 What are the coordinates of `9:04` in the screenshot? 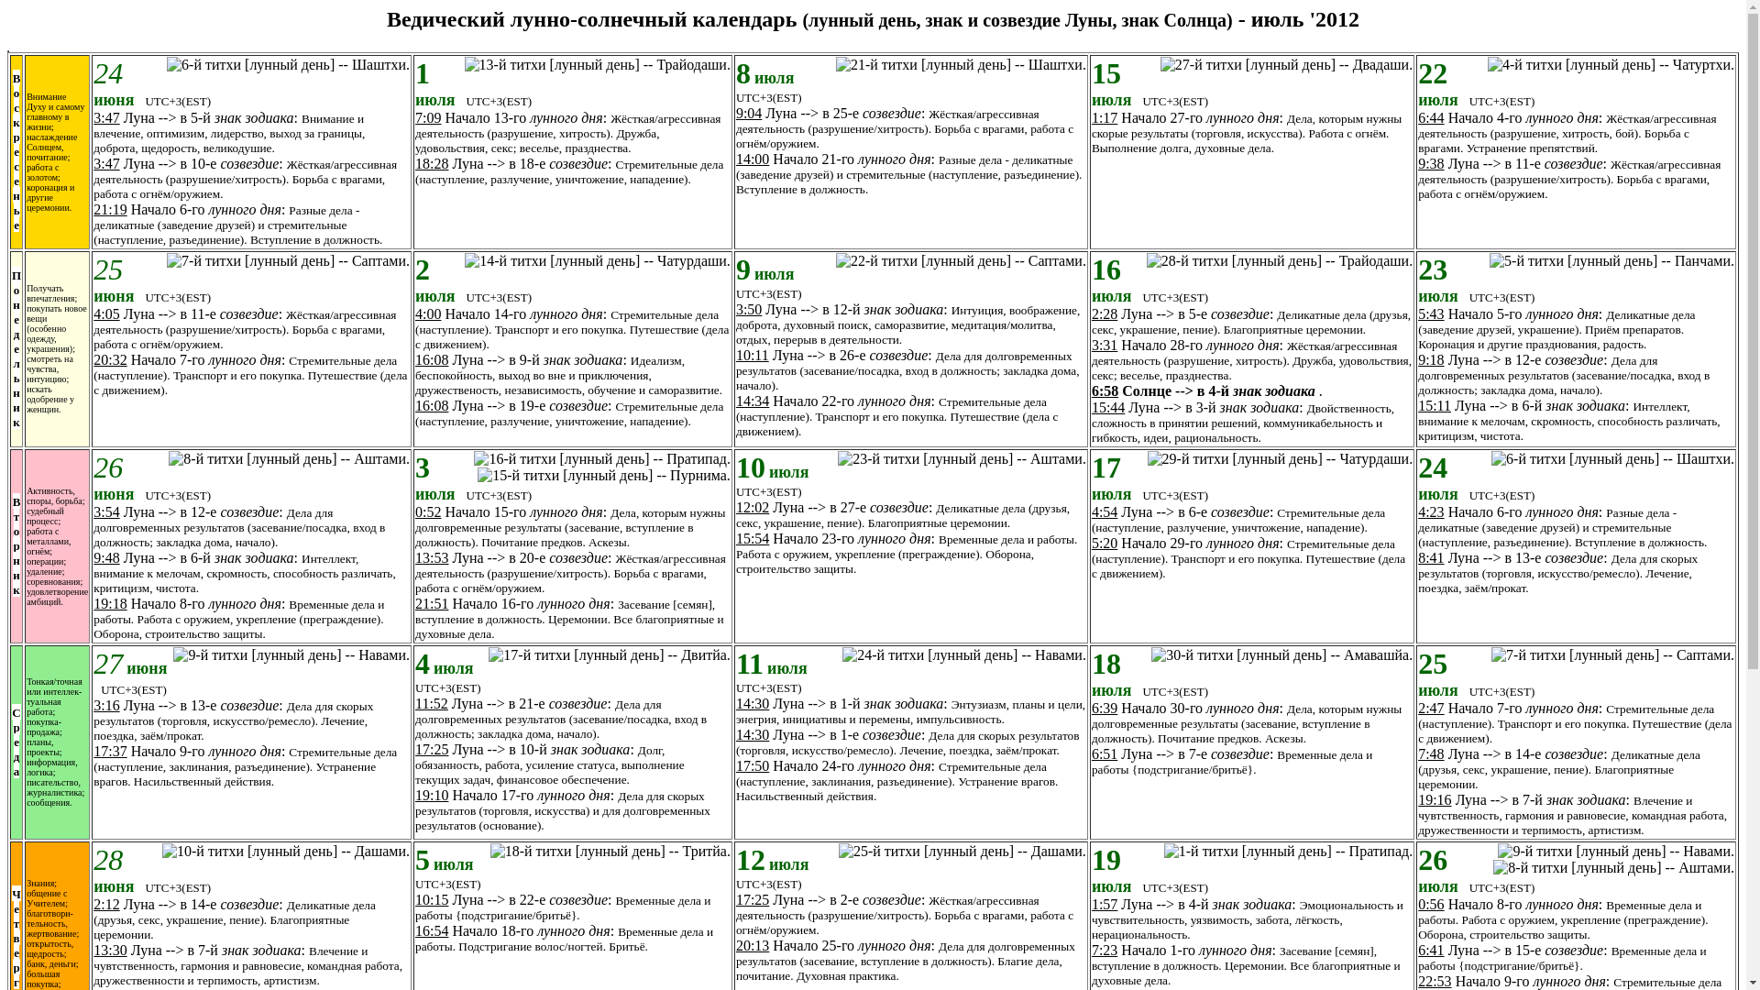 It's located at (749, 114).